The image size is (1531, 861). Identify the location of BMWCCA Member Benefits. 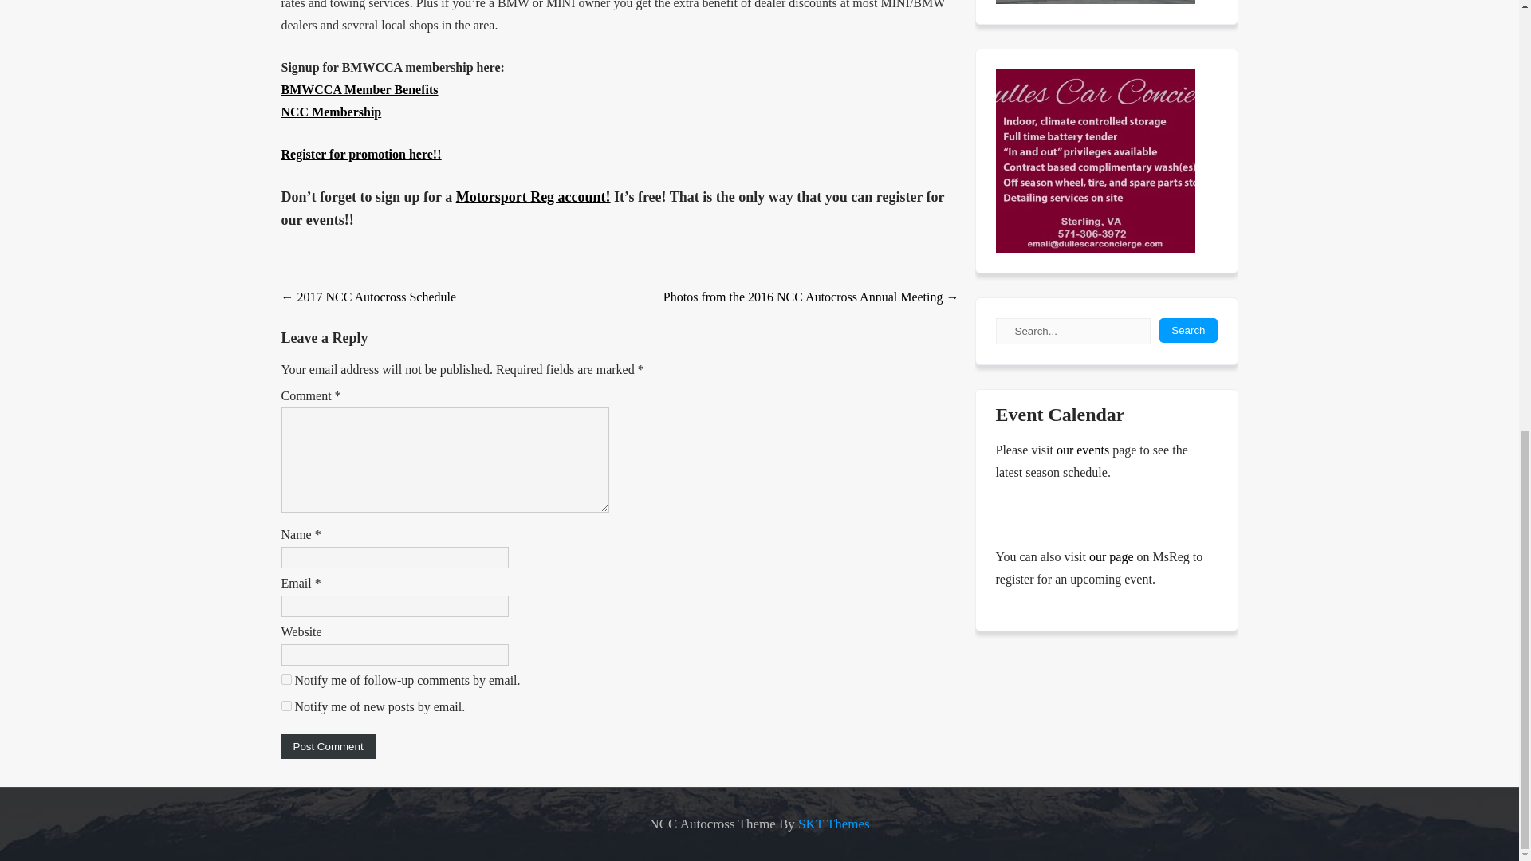
(359, 89).